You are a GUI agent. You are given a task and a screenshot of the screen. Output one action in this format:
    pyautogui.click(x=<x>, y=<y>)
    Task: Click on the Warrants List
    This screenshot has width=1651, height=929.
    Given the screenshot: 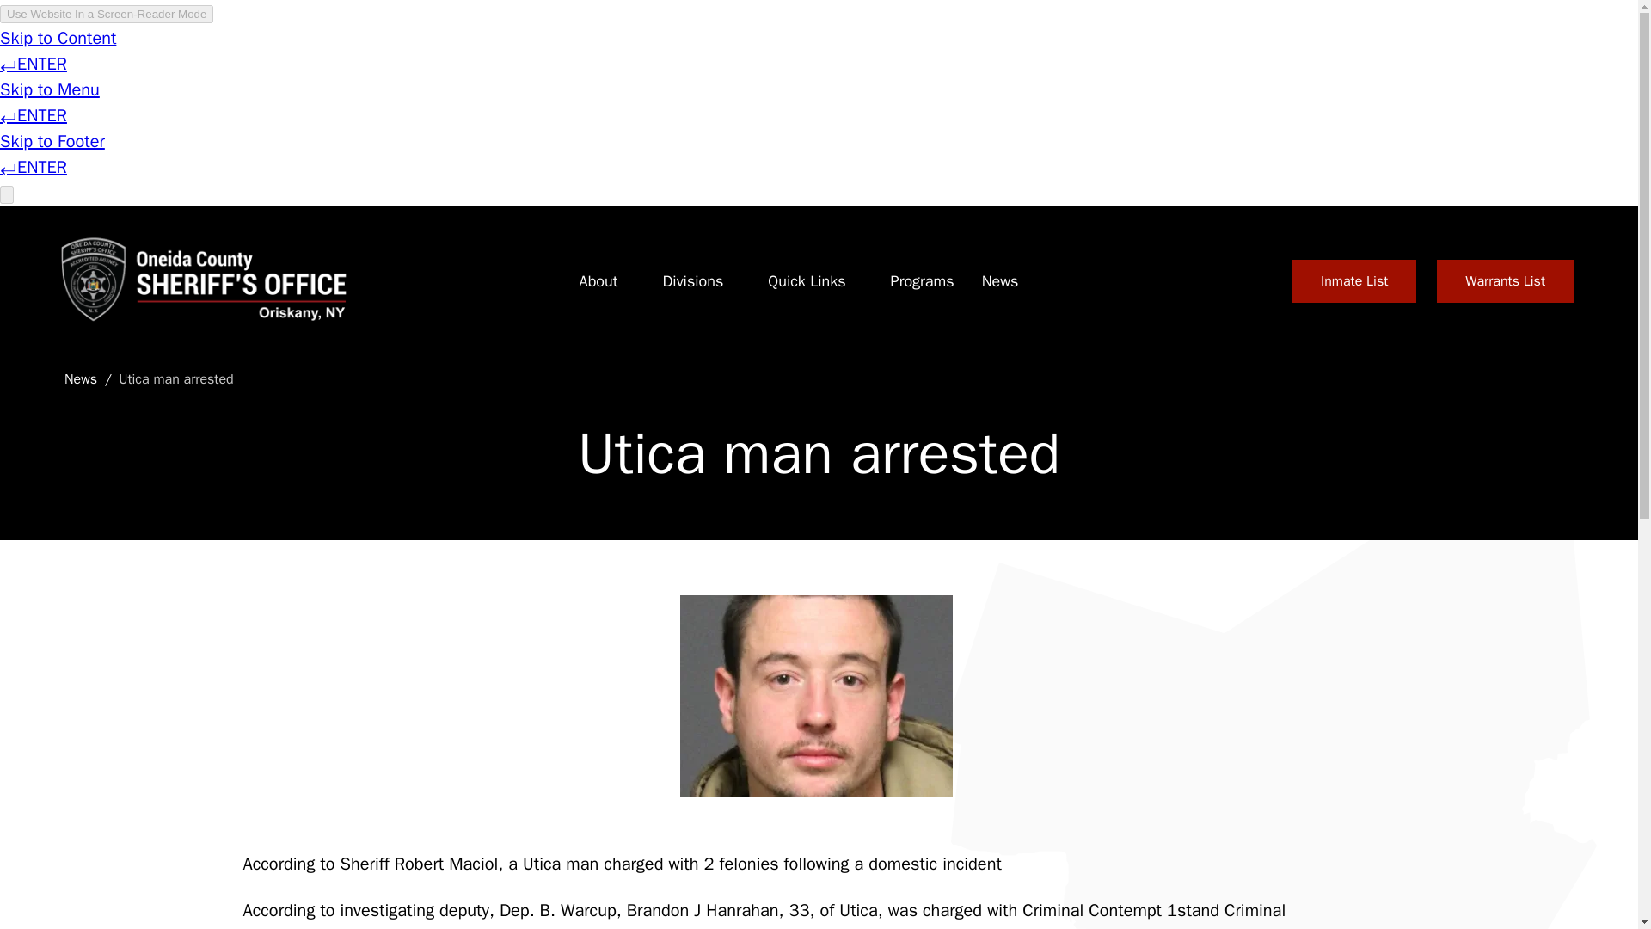 What is the action you would take?
    pyautogui.click(x=1505, y=281)
    